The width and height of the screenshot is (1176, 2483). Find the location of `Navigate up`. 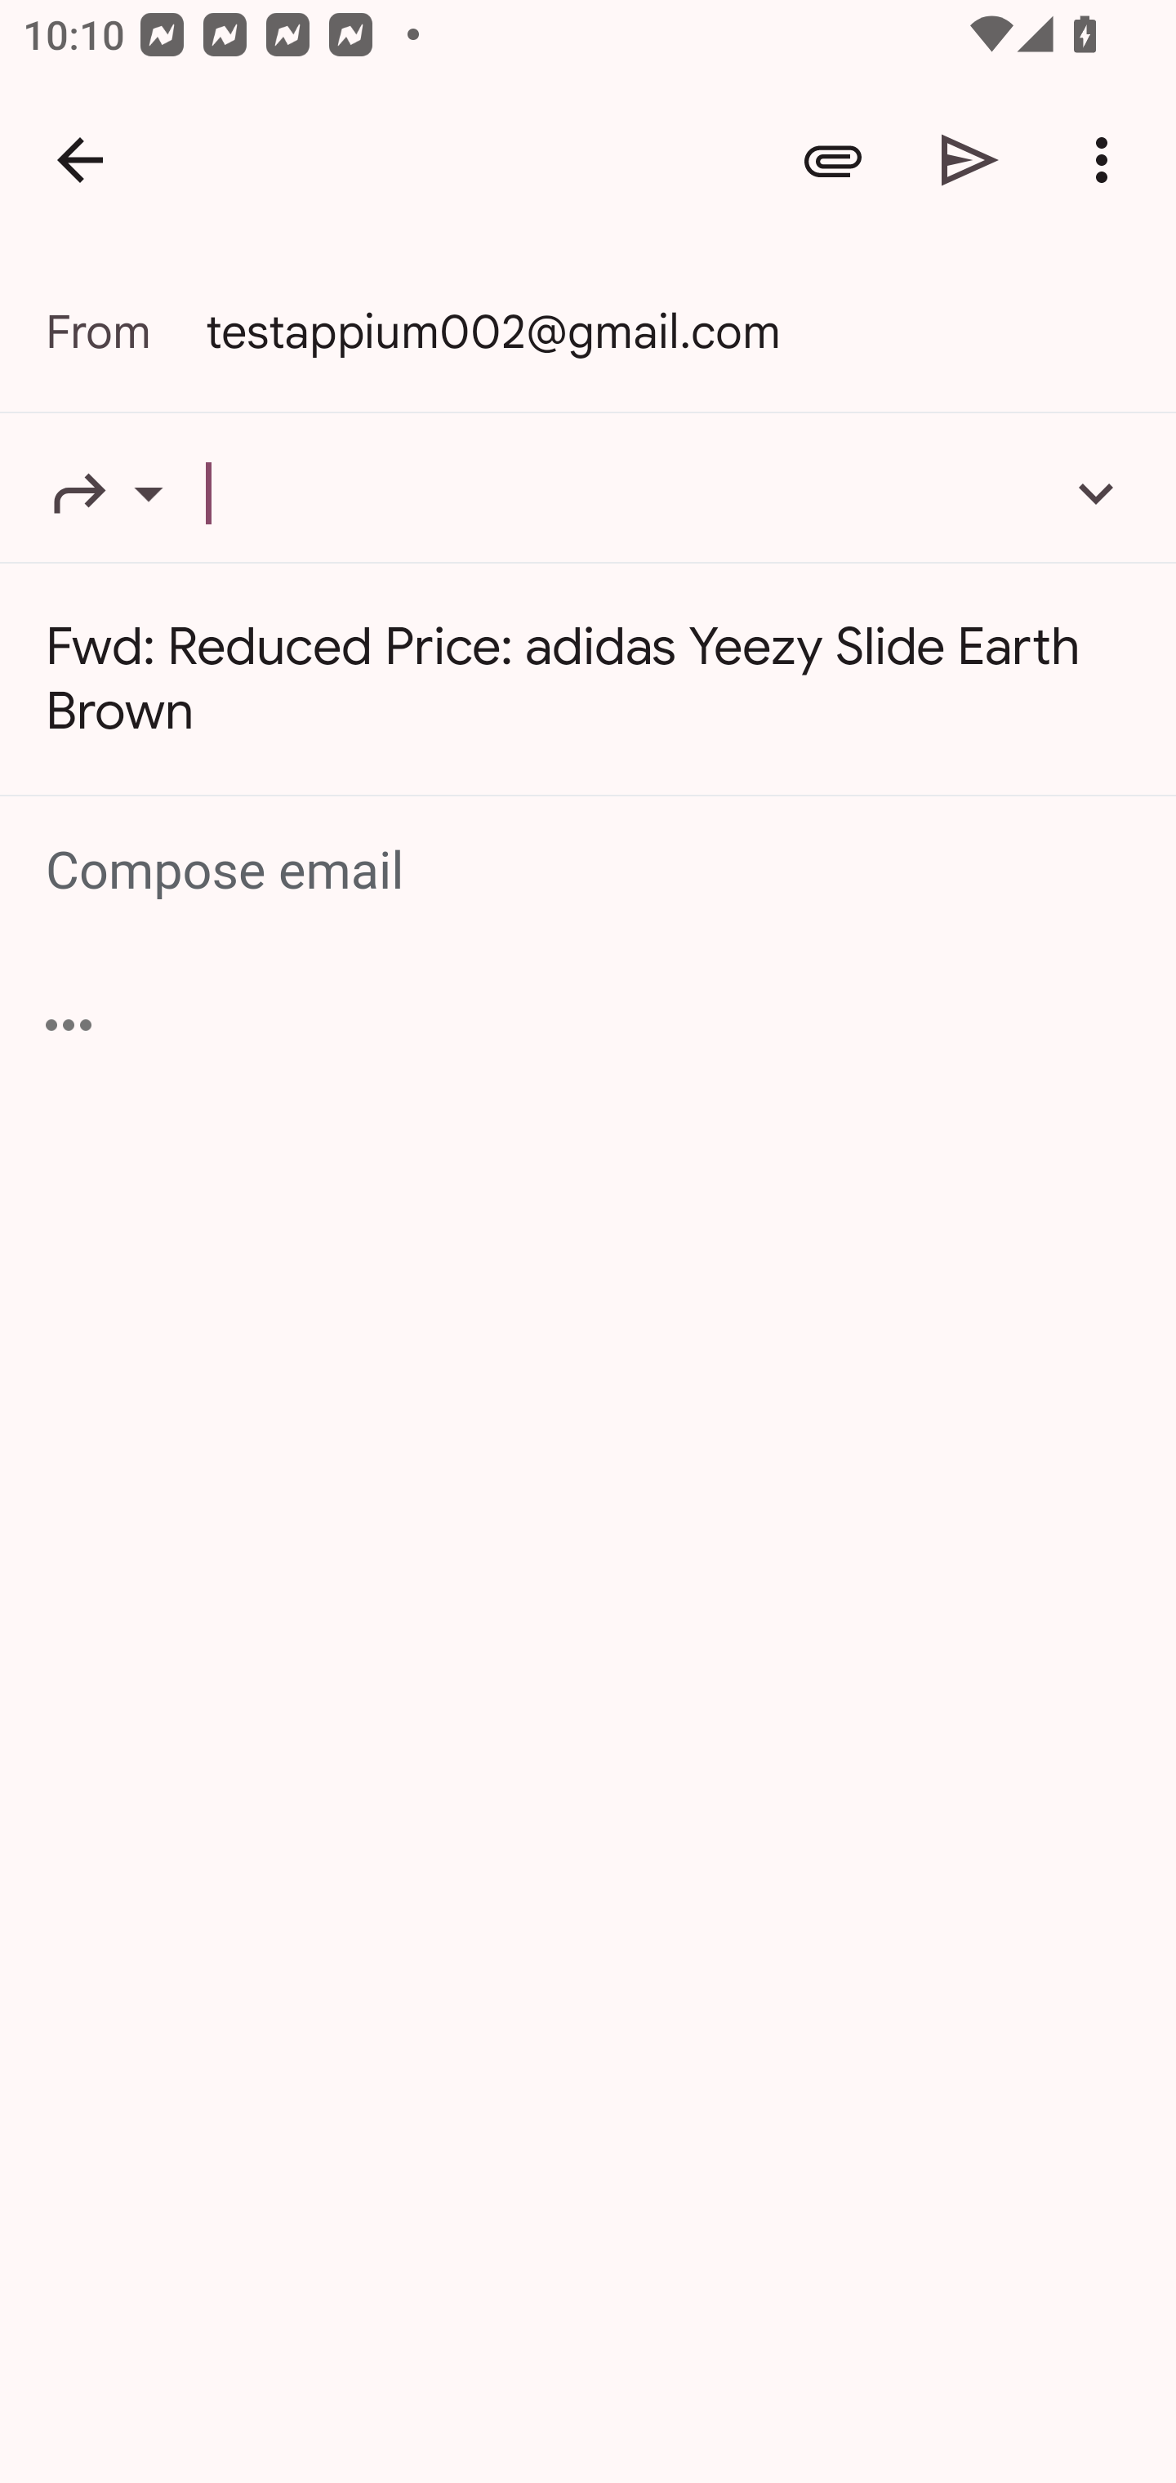

Navigate up is located at coordinates (80, 160).